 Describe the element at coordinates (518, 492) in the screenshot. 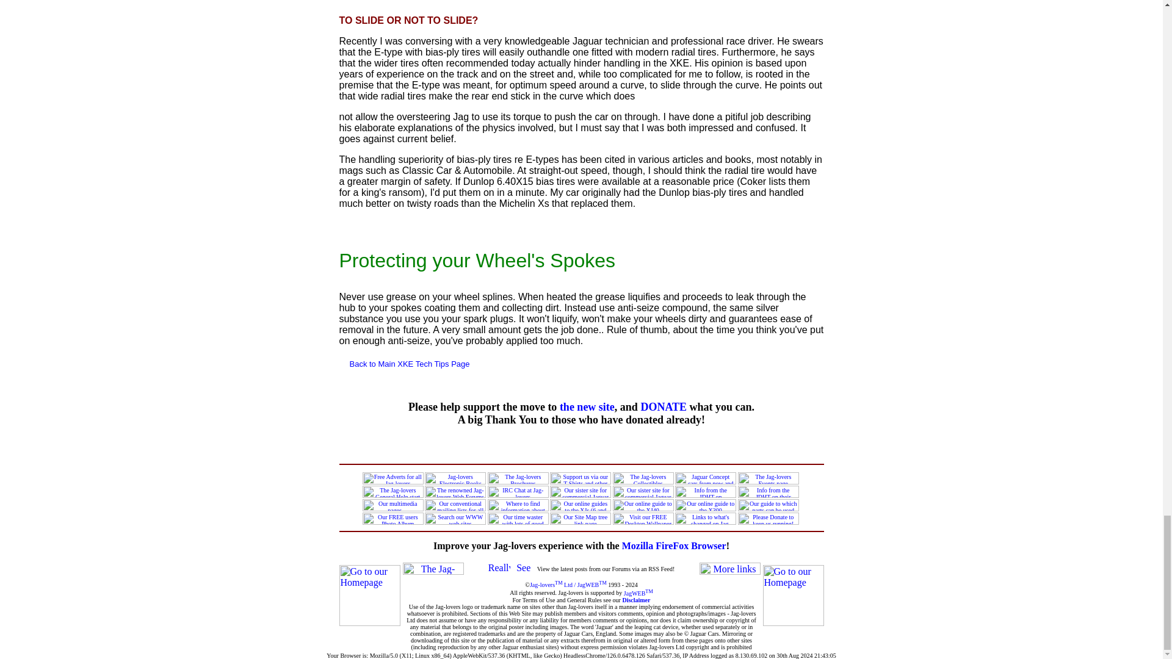

I see `IRC Chat at Jag-lovers` at that location.